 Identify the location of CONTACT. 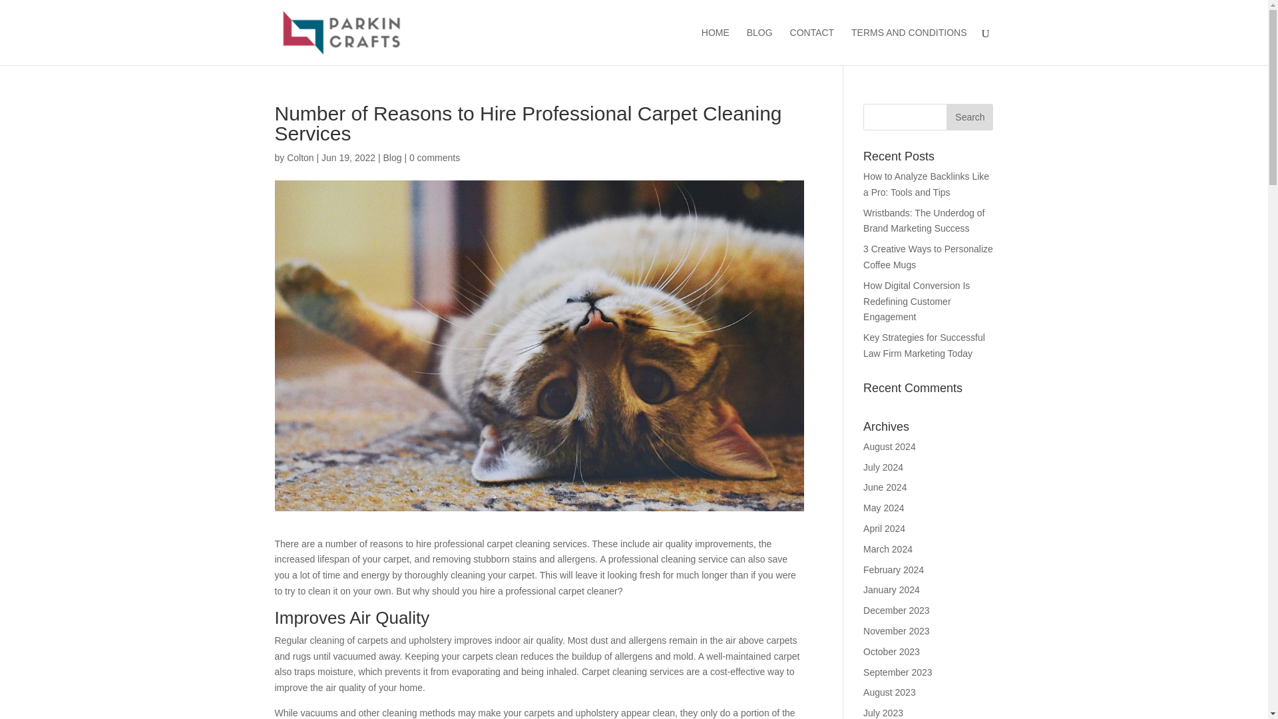
(812, 47).